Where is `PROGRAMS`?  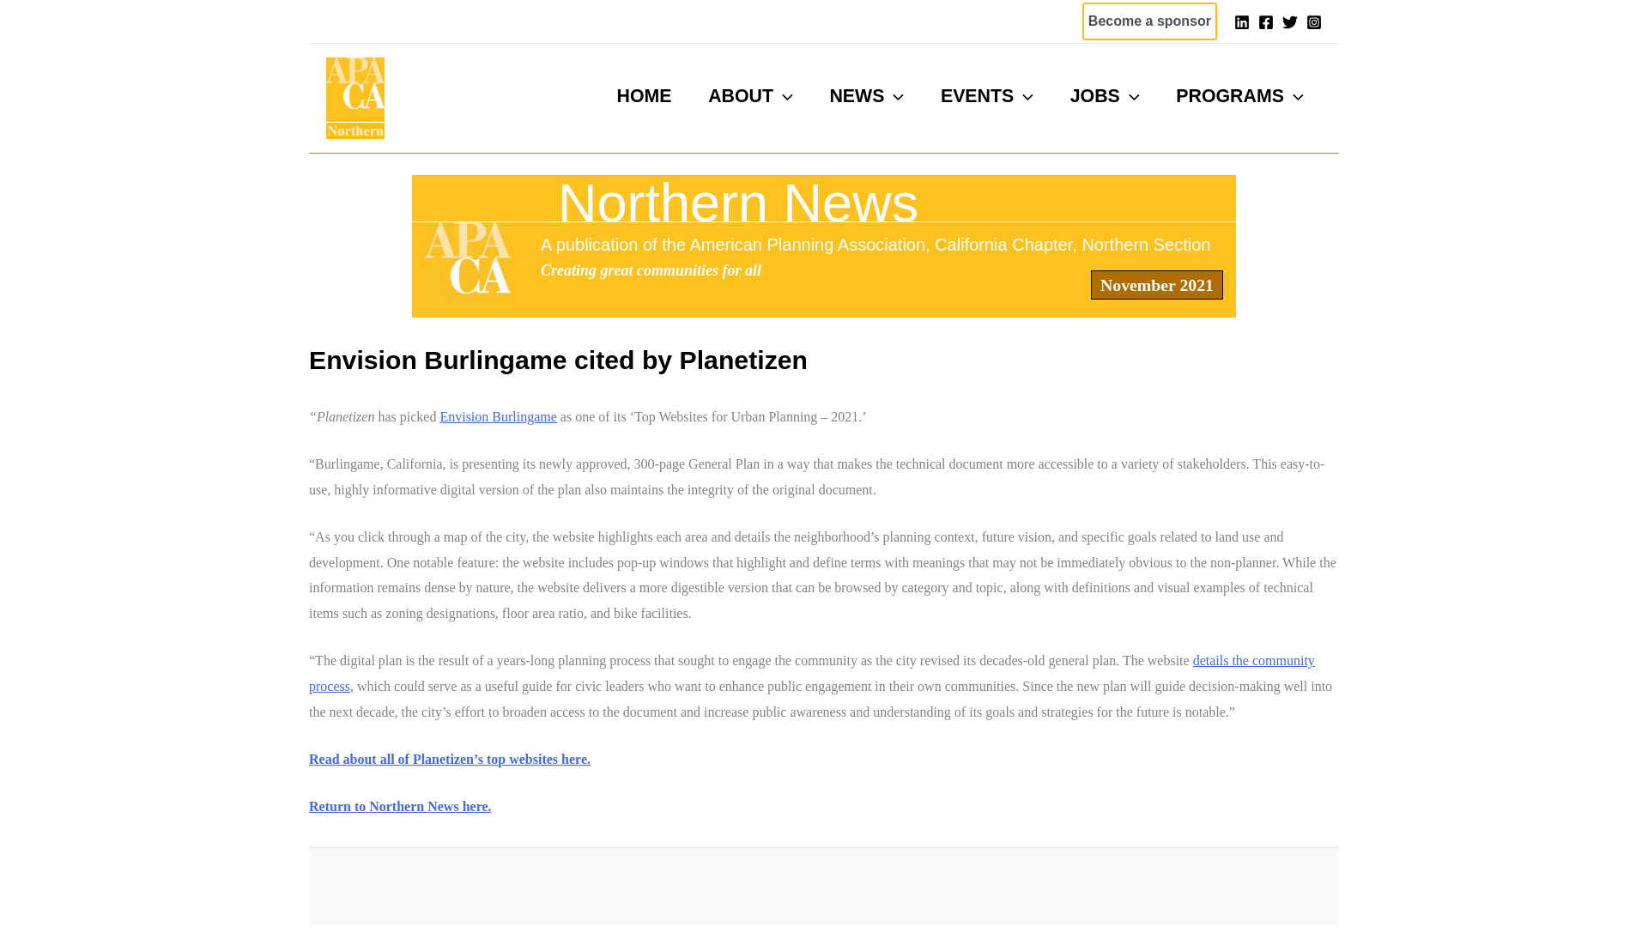
PROGRAMS is located at coordinates (1239, 96).